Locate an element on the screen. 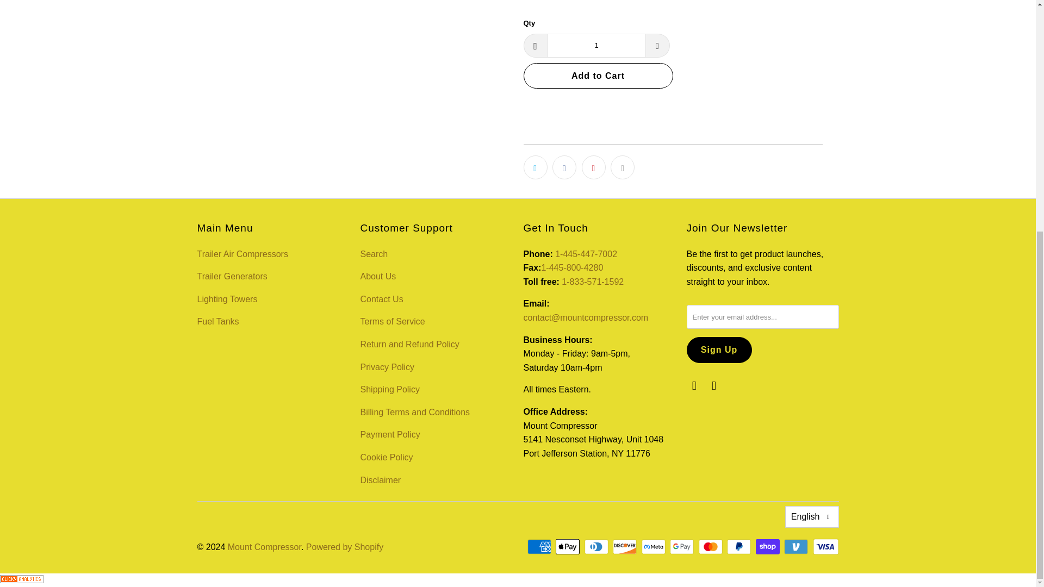  Mount Compressor on Instagram is located at coordinates (694, 386).